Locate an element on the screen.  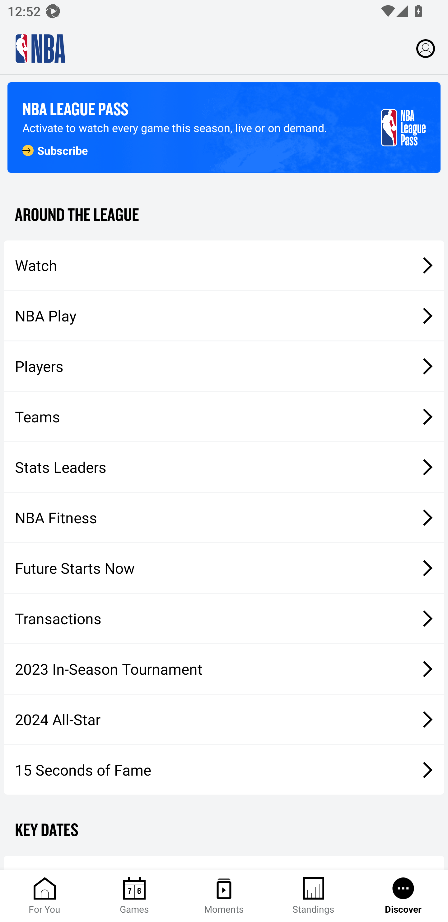
NBA Play is located at coordinates (224, 316).